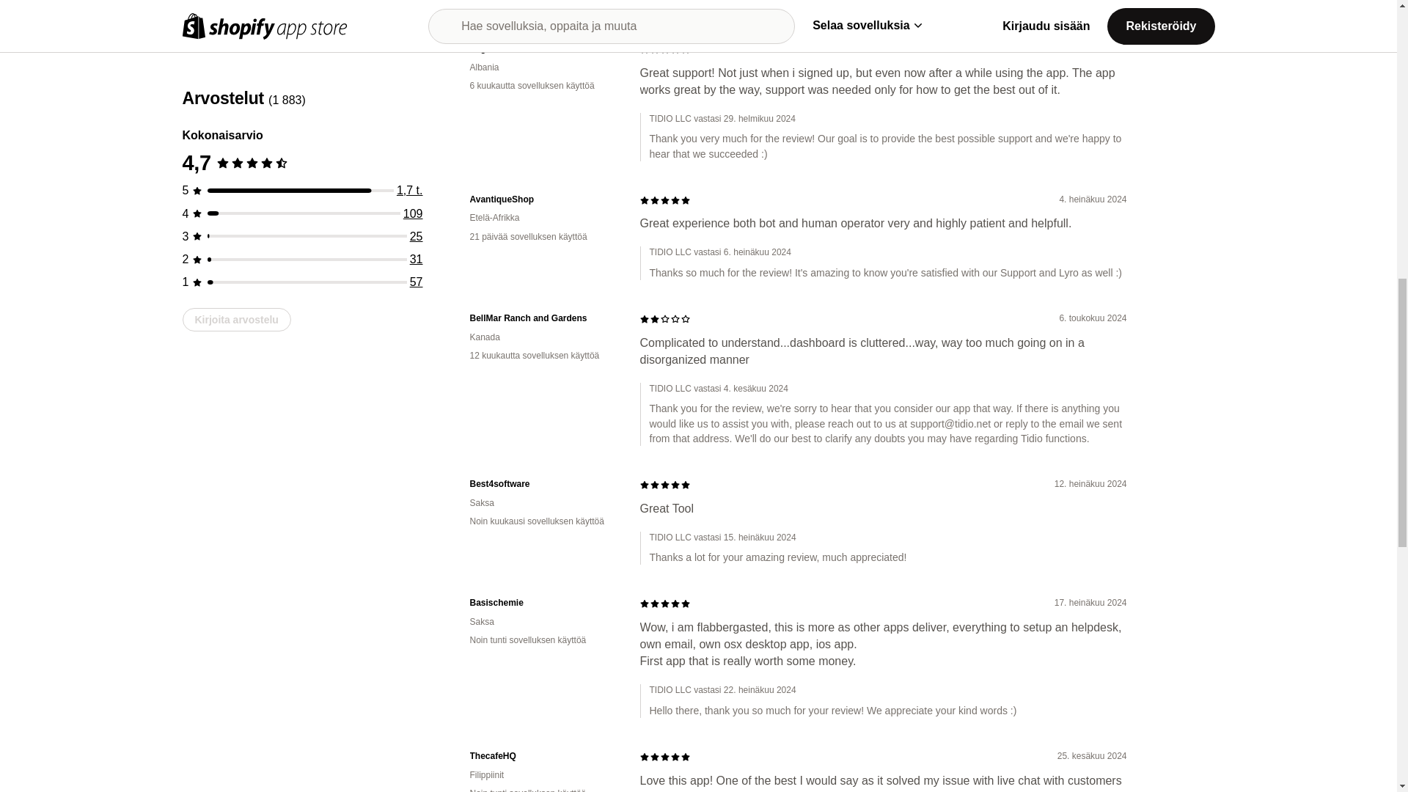  What do you see at coordinates (543, 318) in the screenshot?
I see `BellMar Ranch and Gardens` at bounding box center [543, 318].